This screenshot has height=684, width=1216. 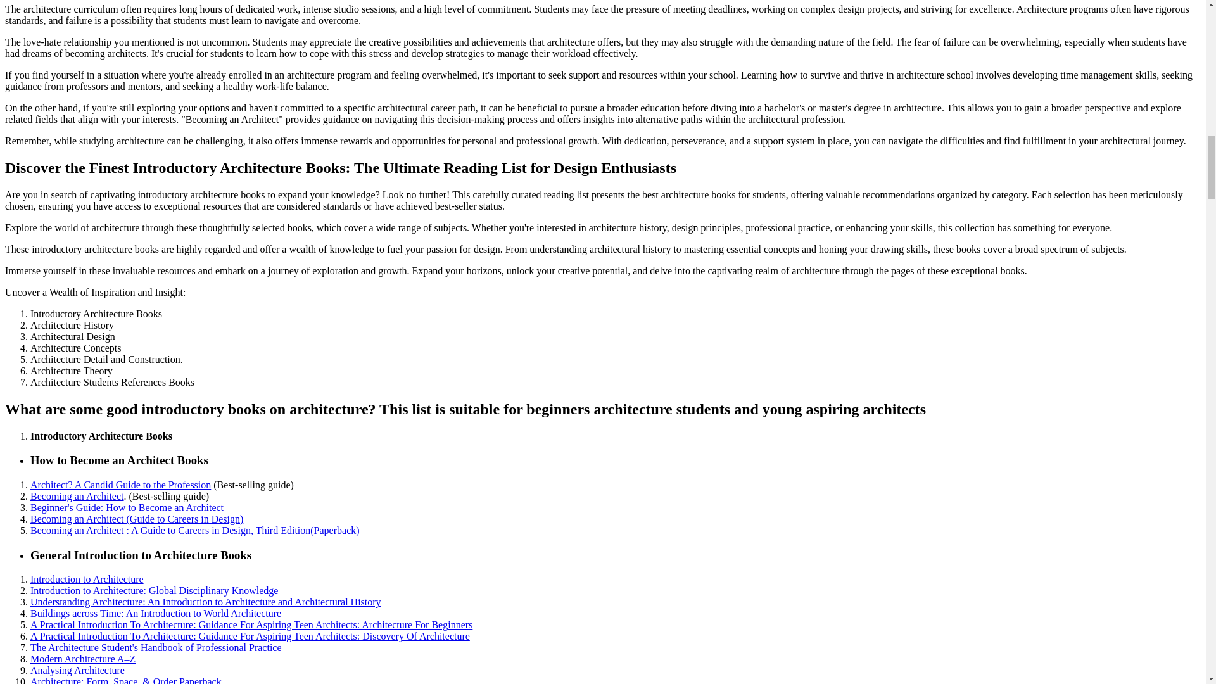 What do you see at coordinates (77, 496) in the screenshot?
I see `Becoming an Architect` at bounding box center [77, 496].